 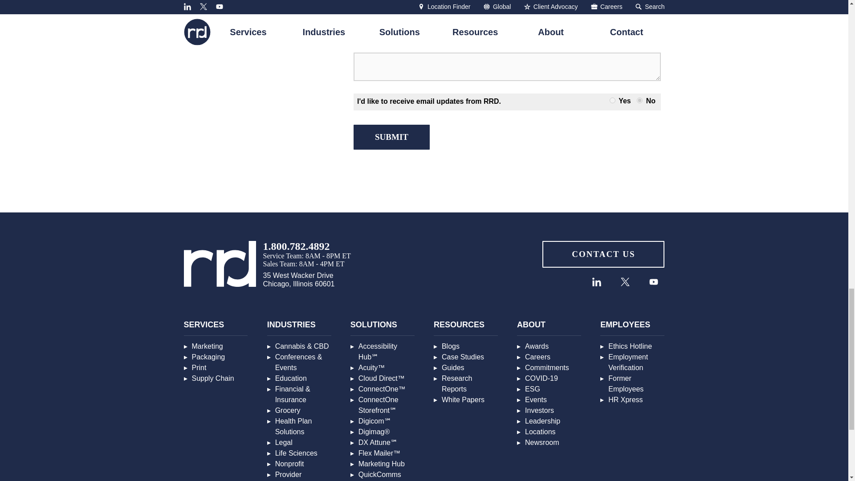 I want to click on Youtube, so click(x=653, y=281).